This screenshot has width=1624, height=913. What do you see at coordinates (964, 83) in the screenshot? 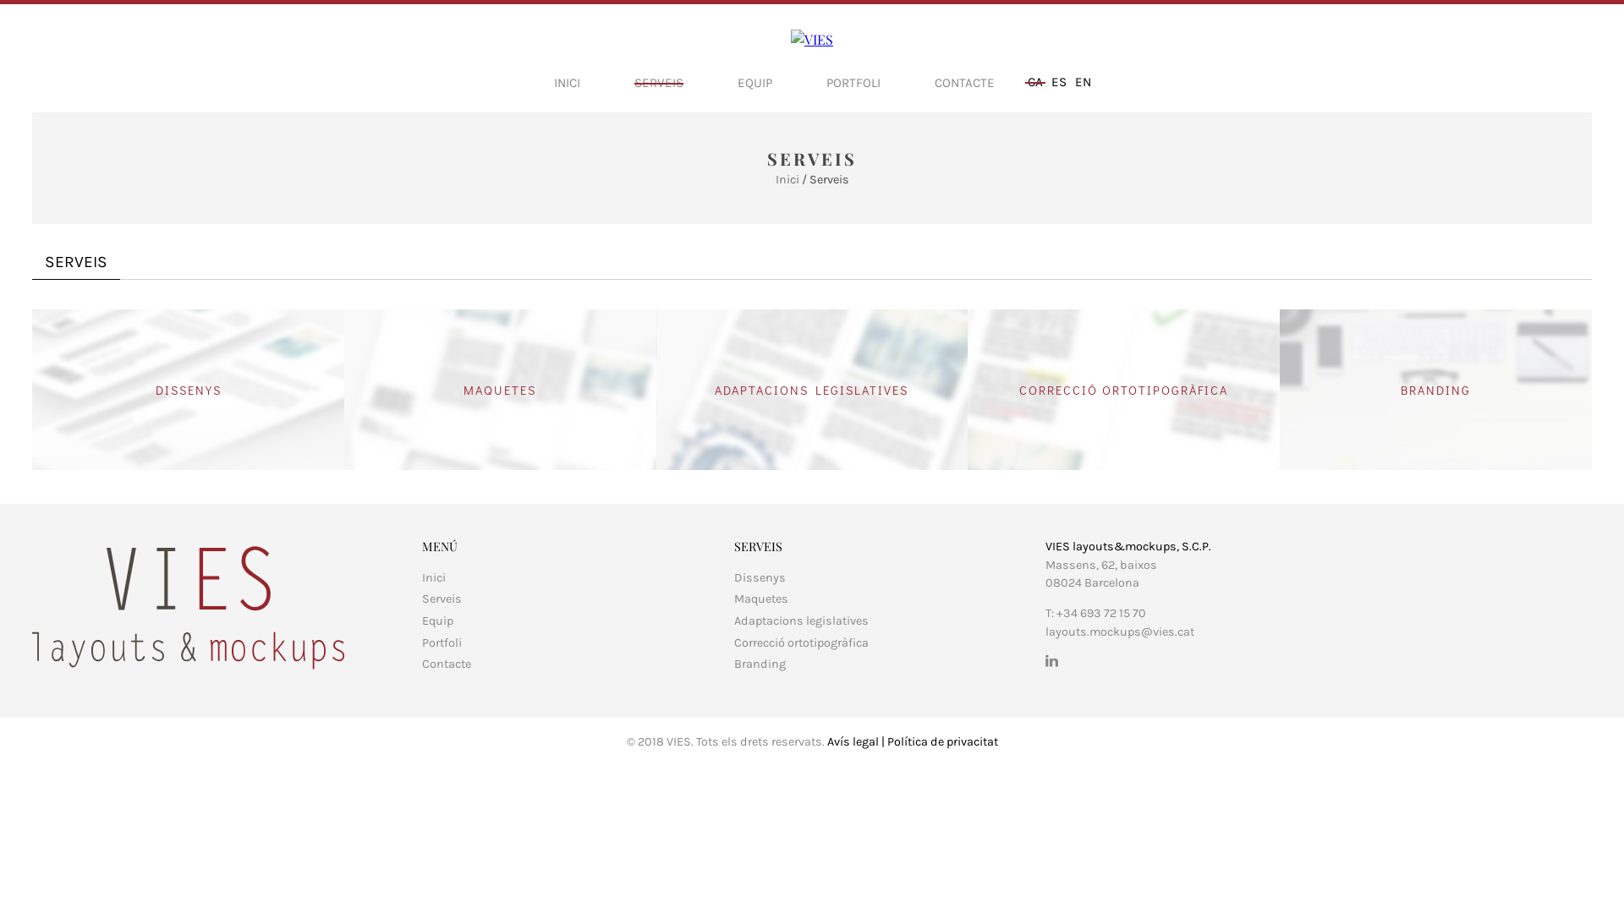
I see `CONTACTE` at bounding box center [964, 83].